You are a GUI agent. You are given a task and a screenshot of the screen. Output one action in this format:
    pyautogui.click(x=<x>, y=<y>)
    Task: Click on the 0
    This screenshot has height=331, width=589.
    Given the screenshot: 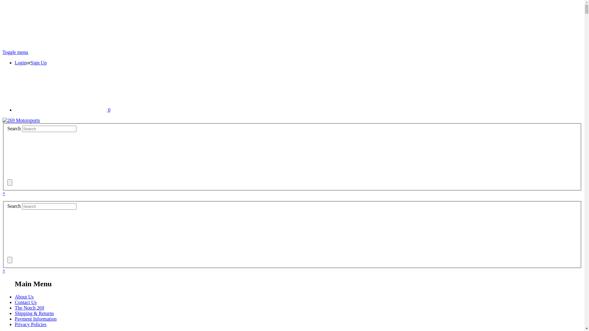 What is the action you would take?
    pyautogui.click(x=63, y=110)
    